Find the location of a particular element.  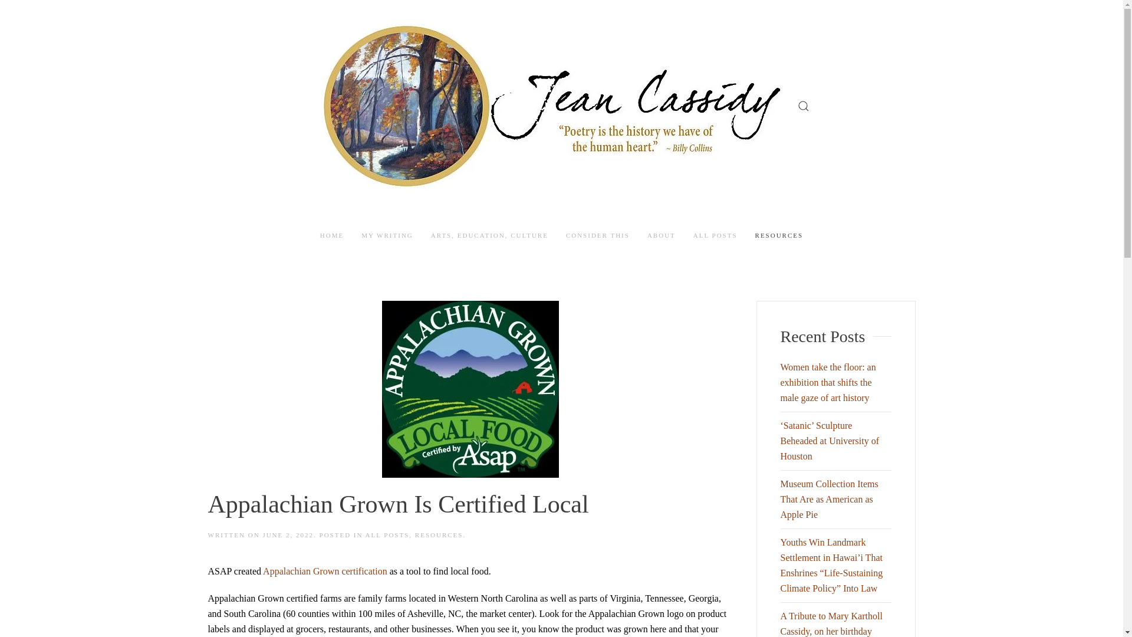

Appalachian Grown certification is located at coordinates (324, 571).